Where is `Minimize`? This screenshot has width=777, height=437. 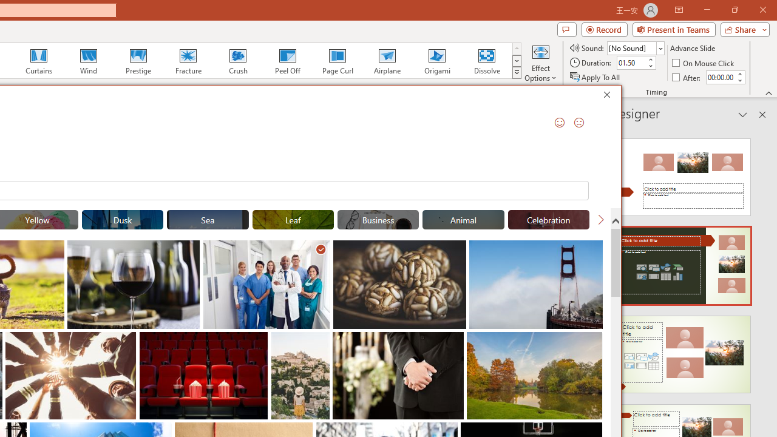
Minimize is located at coordinates (707, 10).